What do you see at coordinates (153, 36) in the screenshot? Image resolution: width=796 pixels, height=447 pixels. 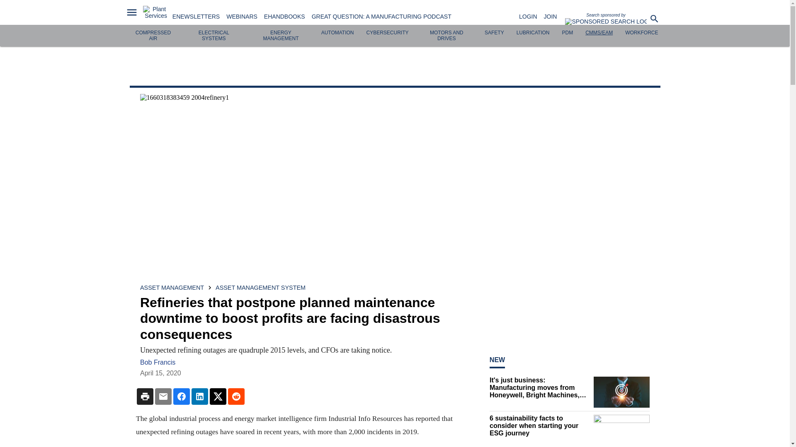 I see `COMPRESSED AIR` at bounding box center [153, 36].